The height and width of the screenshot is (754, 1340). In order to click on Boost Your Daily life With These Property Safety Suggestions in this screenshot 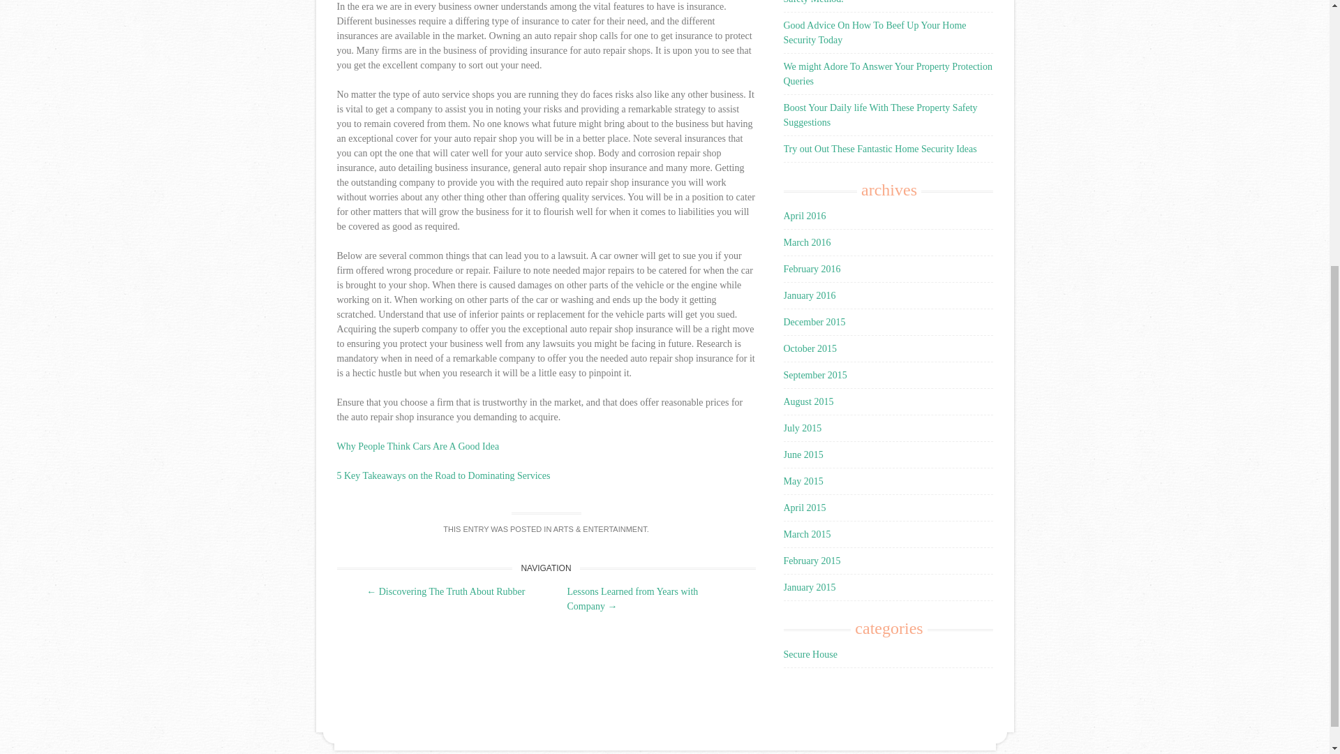, I will do `click(879, 114)`.